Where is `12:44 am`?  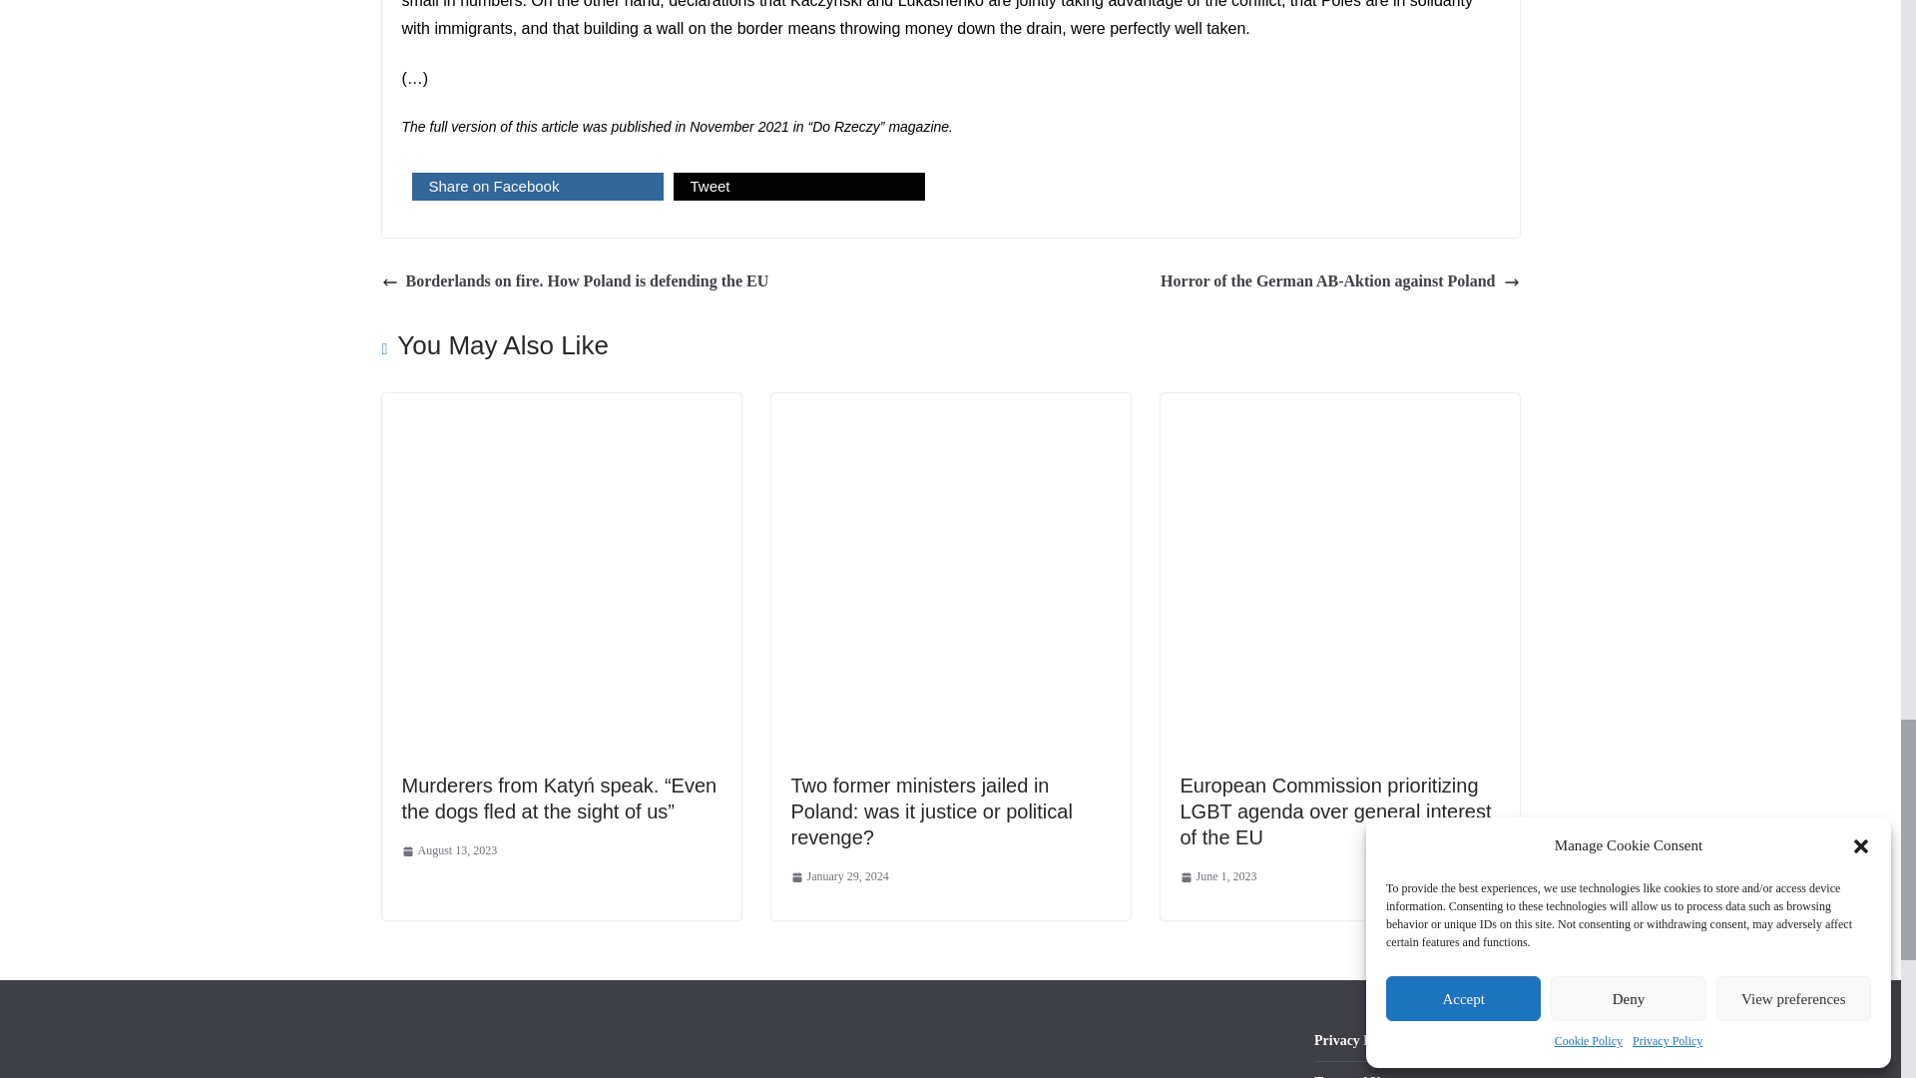
12:44 am is located at coordinates (448, 851).